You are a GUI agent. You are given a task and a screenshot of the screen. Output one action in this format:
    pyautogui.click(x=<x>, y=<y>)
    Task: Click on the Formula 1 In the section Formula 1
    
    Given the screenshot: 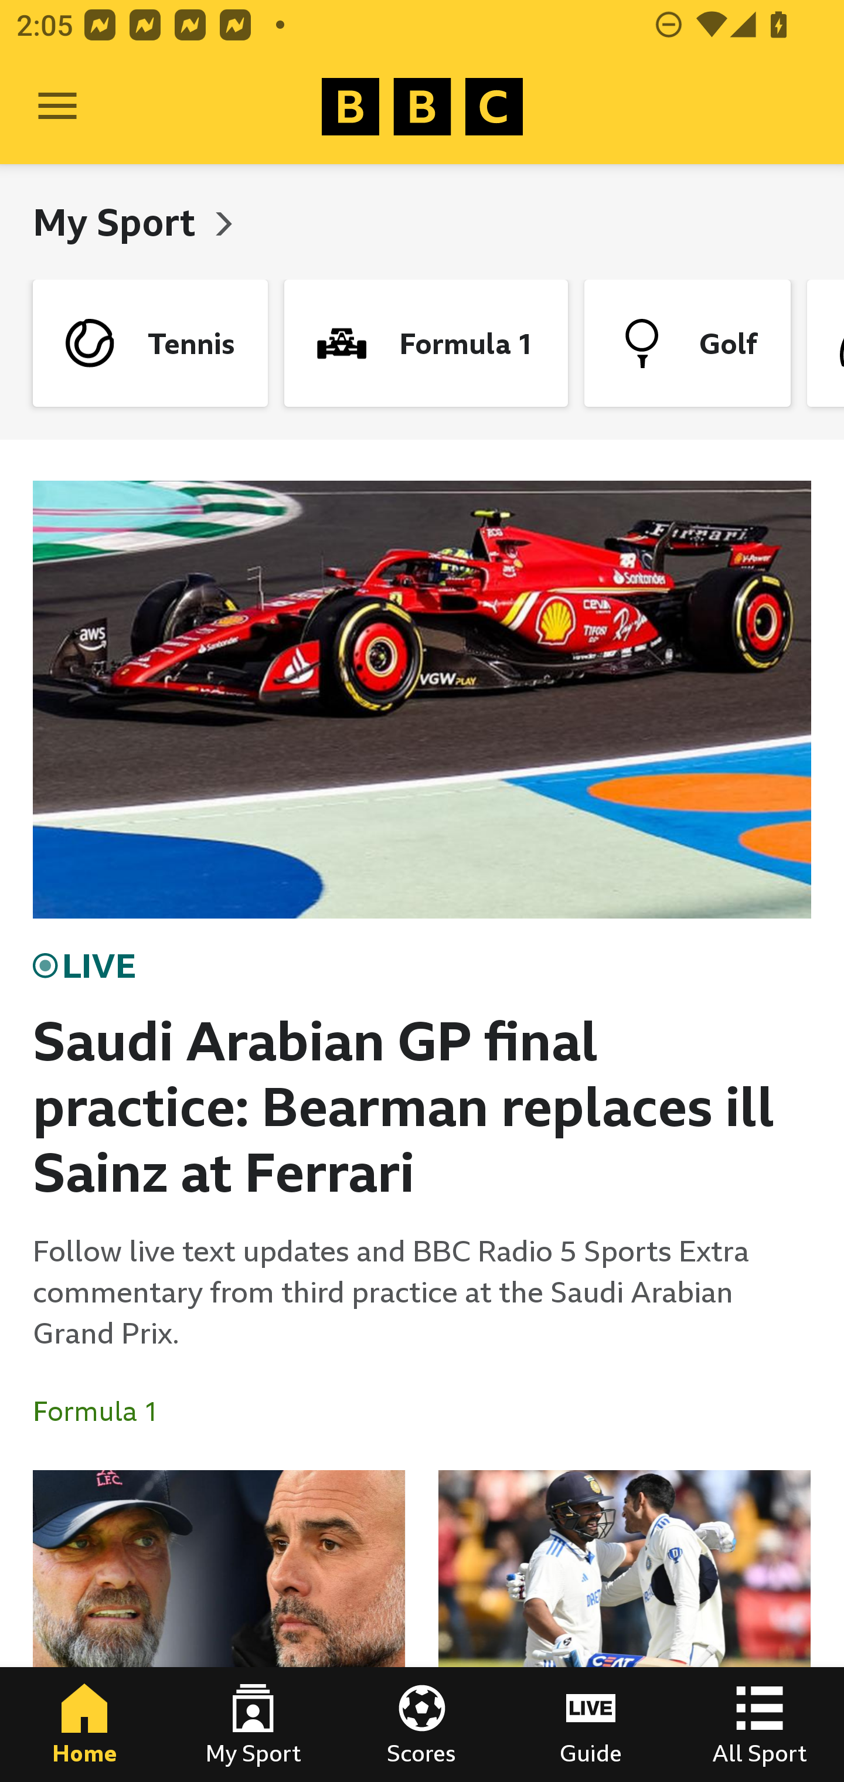 What is the action you would take?
    pyautogui.click(x=104, y=1412)
    